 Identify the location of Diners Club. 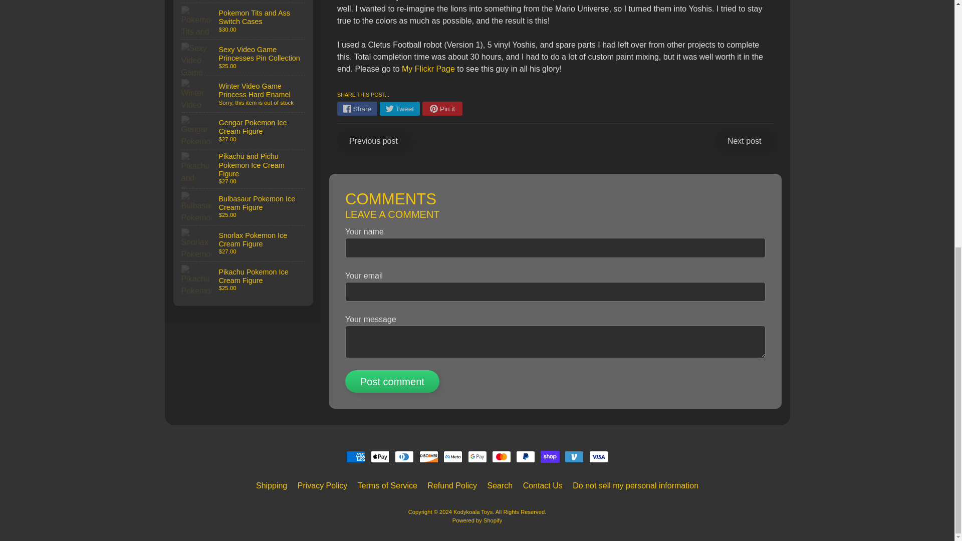
(404, 457).